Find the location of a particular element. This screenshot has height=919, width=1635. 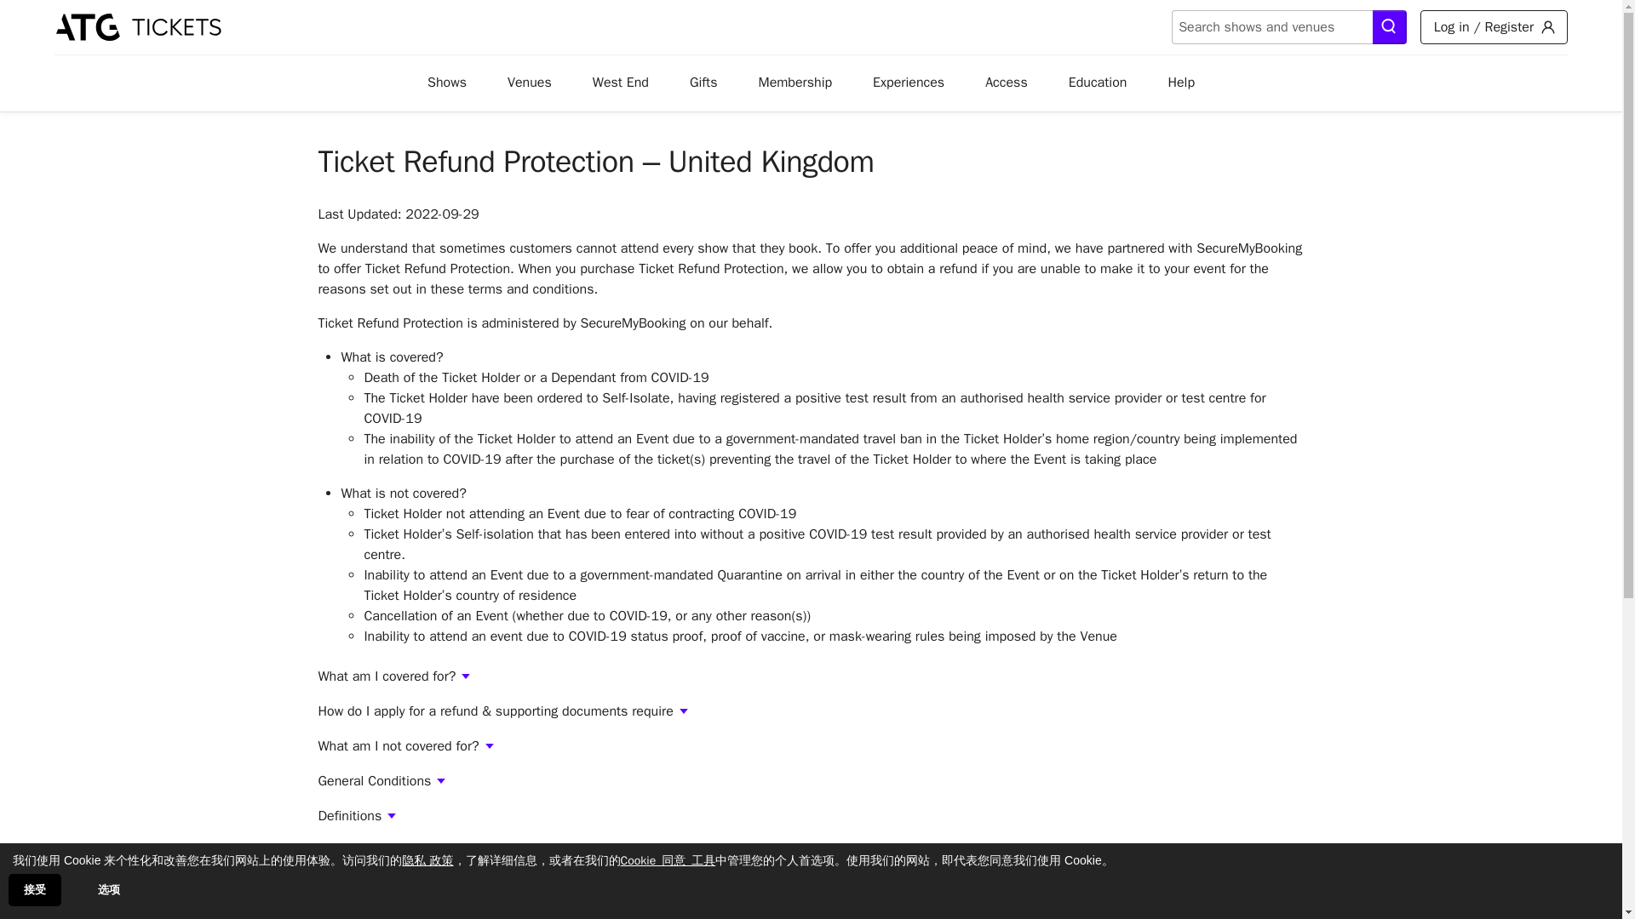

Search is located at coordinates (1390, 26).